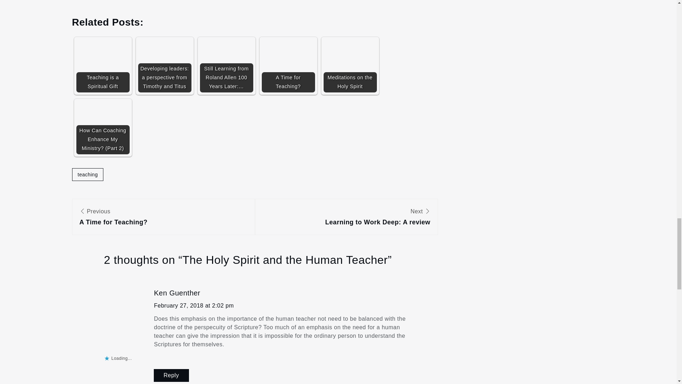 This screenshot has height=384, width=682. Describe the element at coordinates (163, 218) in the screenshot. I see `Developing leaders: a perspective from Timothy and Titus` at that location.